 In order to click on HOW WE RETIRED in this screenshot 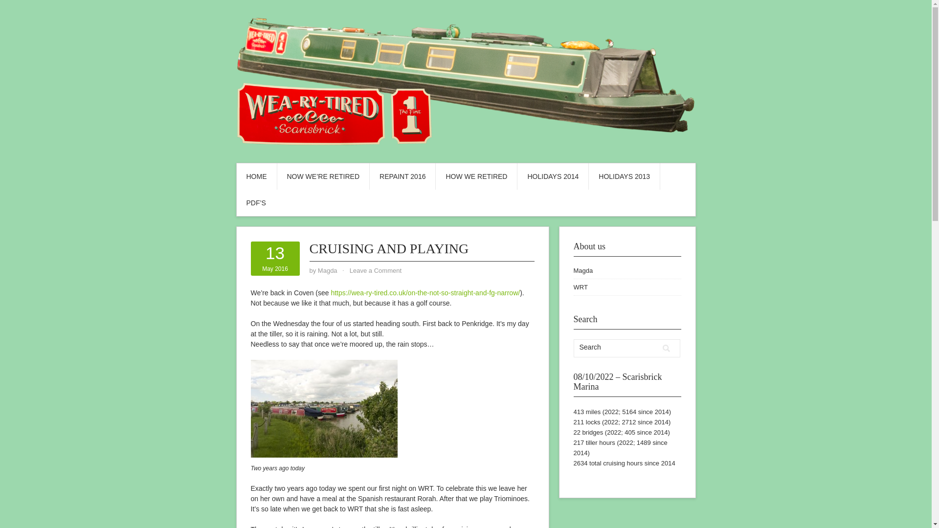, I will do `click(376, 270)`.